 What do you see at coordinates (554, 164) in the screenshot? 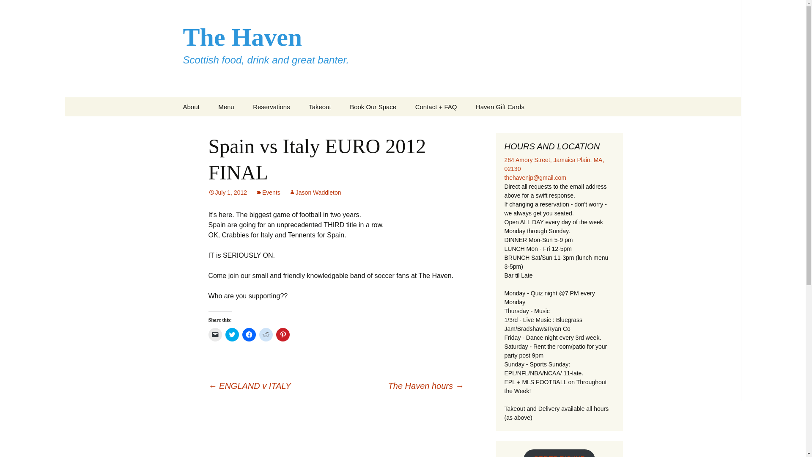
I see `284 Amory Street, Jamaica Plain, MA, 02130` at bounding box center [554, 164].